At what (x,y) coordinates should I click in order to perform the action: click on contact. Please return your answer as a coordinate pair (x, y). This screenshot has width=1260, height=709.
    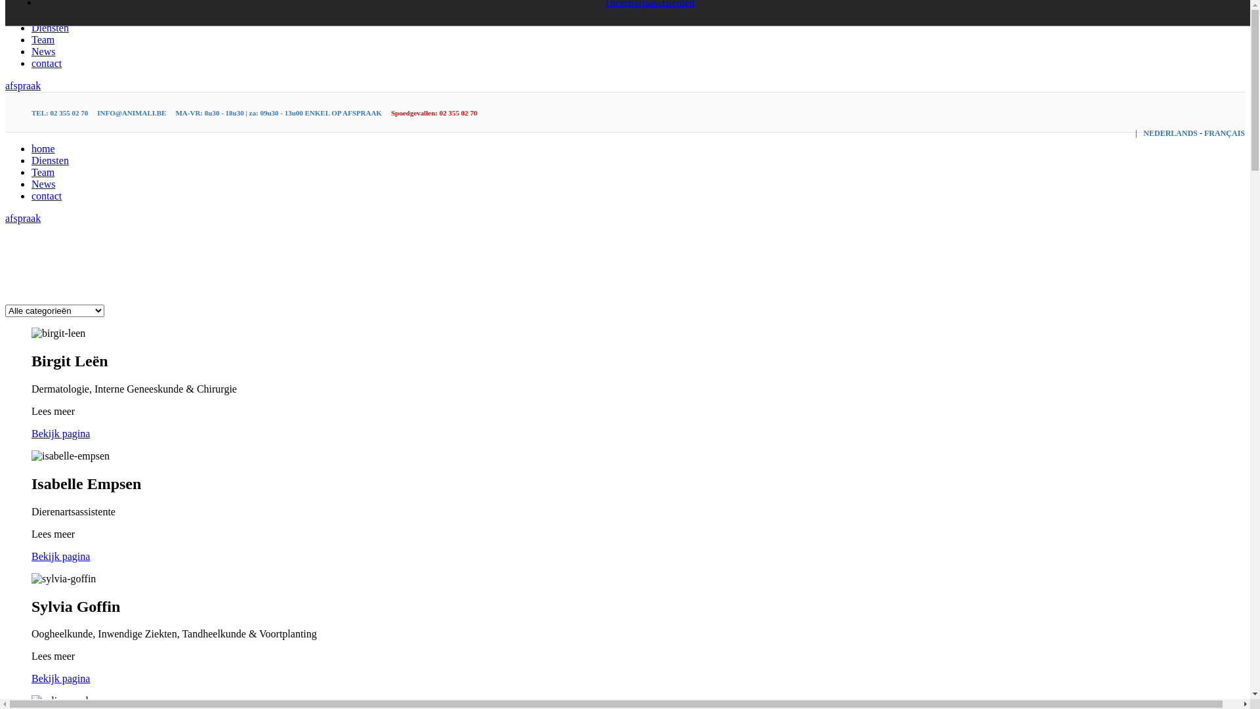
    Looking at the image, I should click on (47, 196).